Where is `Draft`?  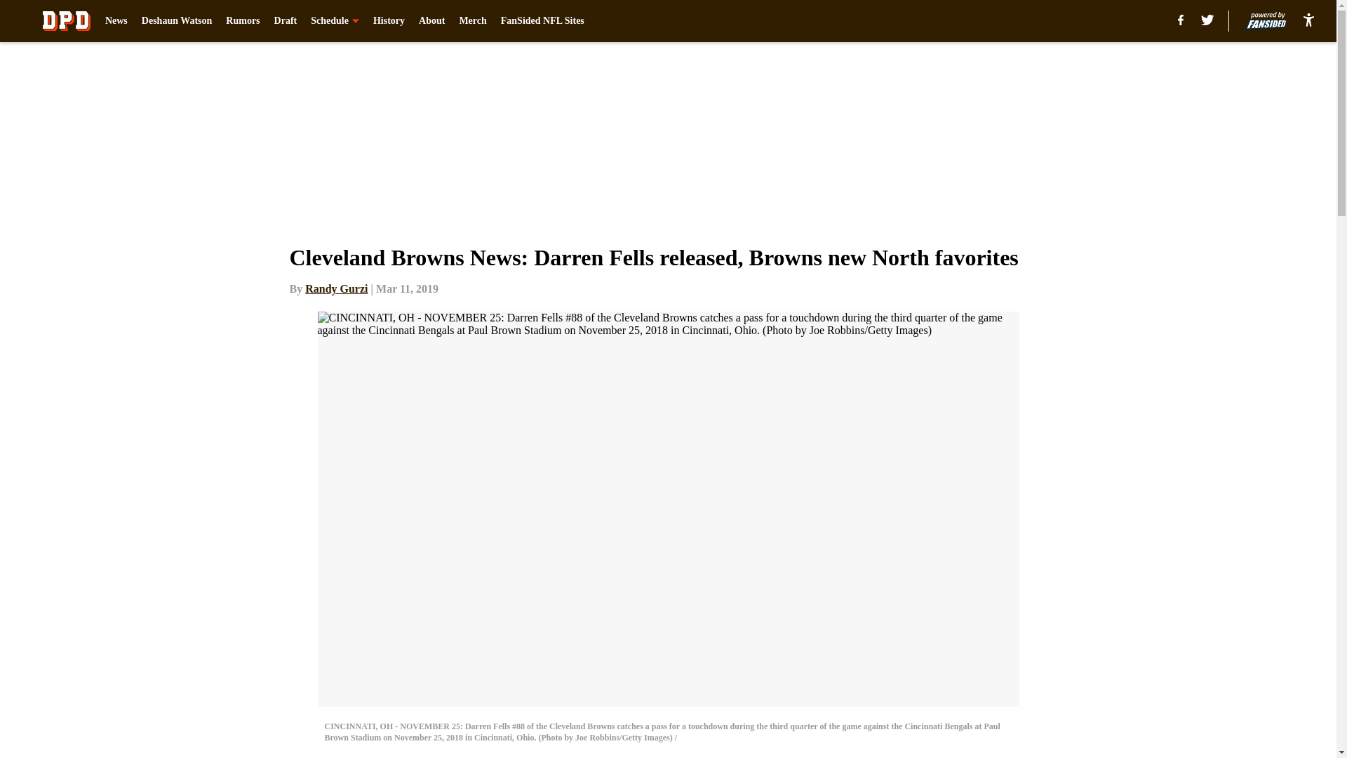 Draft is located at coordinates (286, 21).